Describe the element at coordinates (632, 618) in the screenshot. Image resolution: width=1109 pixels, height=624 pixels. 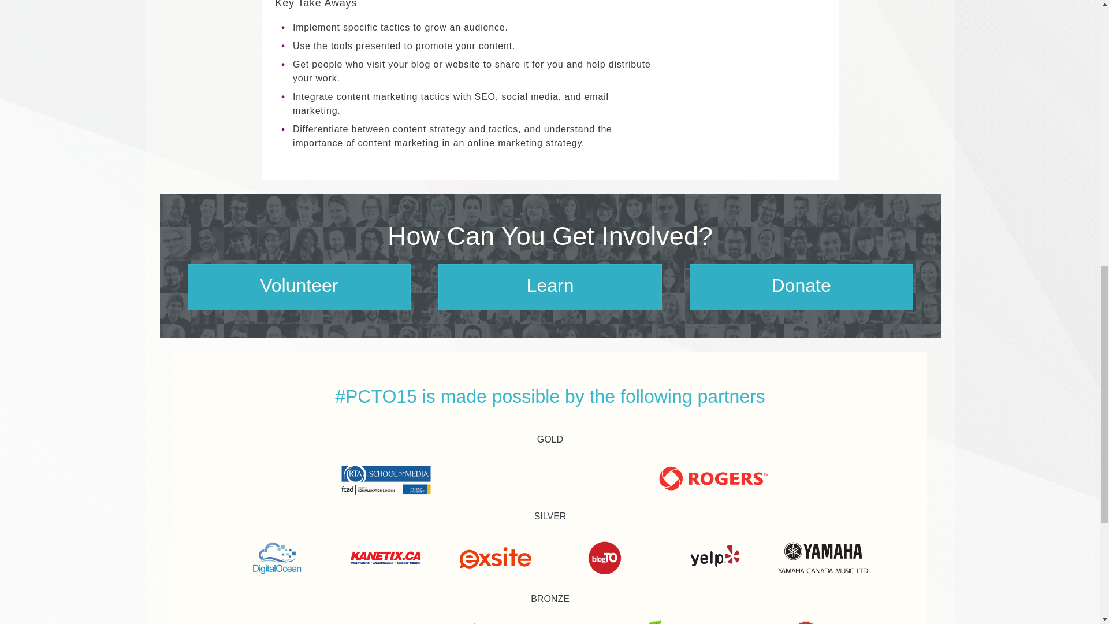
I see `Freshbooks` at that location.